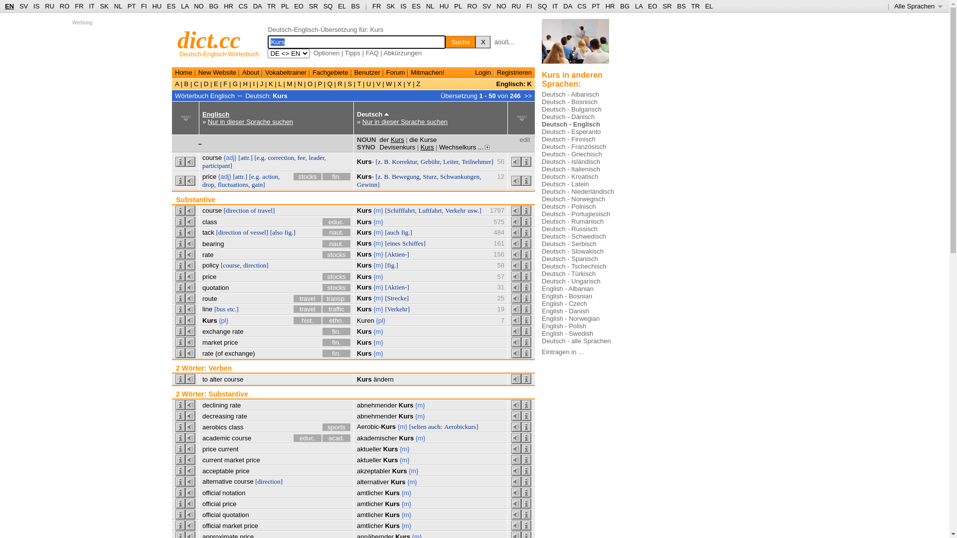 Image resolution: width=957 pixels, height=538 pixels. What do you see at coordinates (695, 6) in the screenshot?
I see `TR` at bounding box center [695, 6].